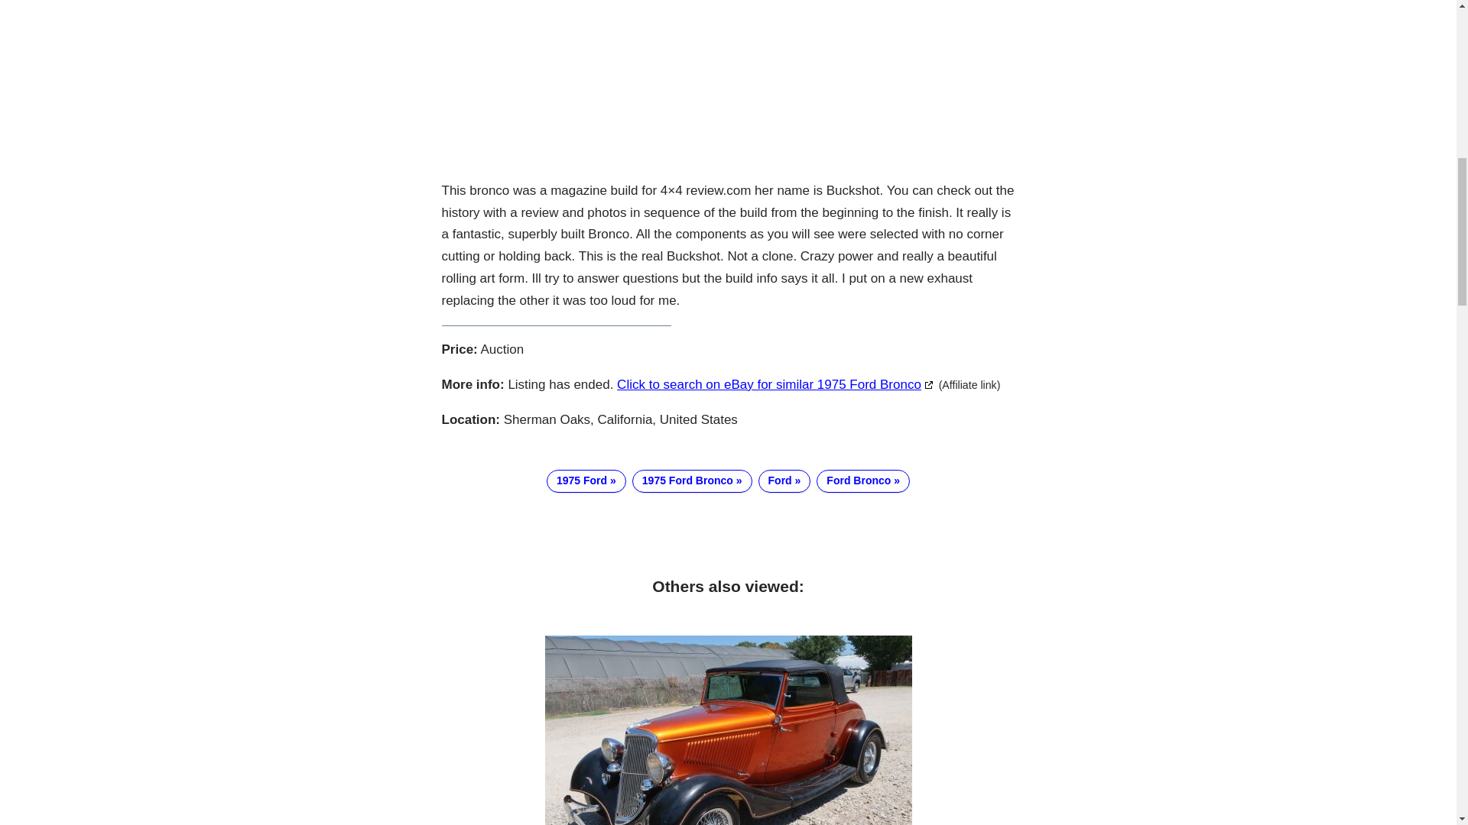 This screenshot has width=1468, height=825. Describe the element at coordinates (775, 384) in the screenshot. I see `Click to search on eBay for similar 1975 Ford Bronco` at that location.